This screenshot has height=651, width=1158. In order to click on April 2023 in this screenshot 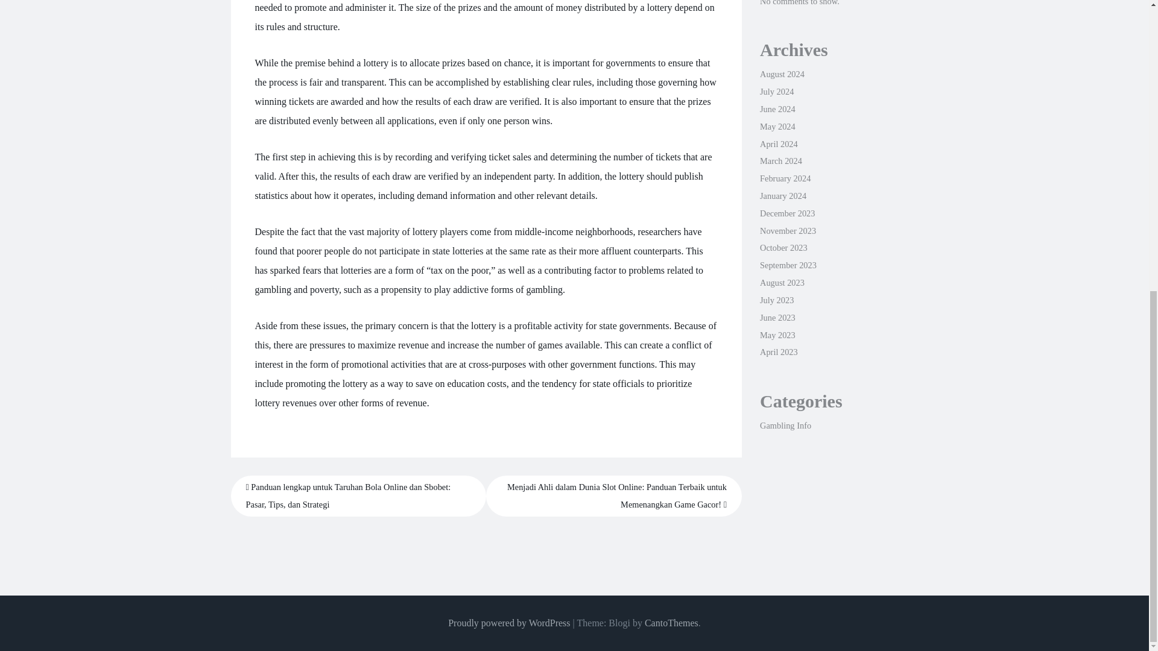, I will do `click(778, 351)`.